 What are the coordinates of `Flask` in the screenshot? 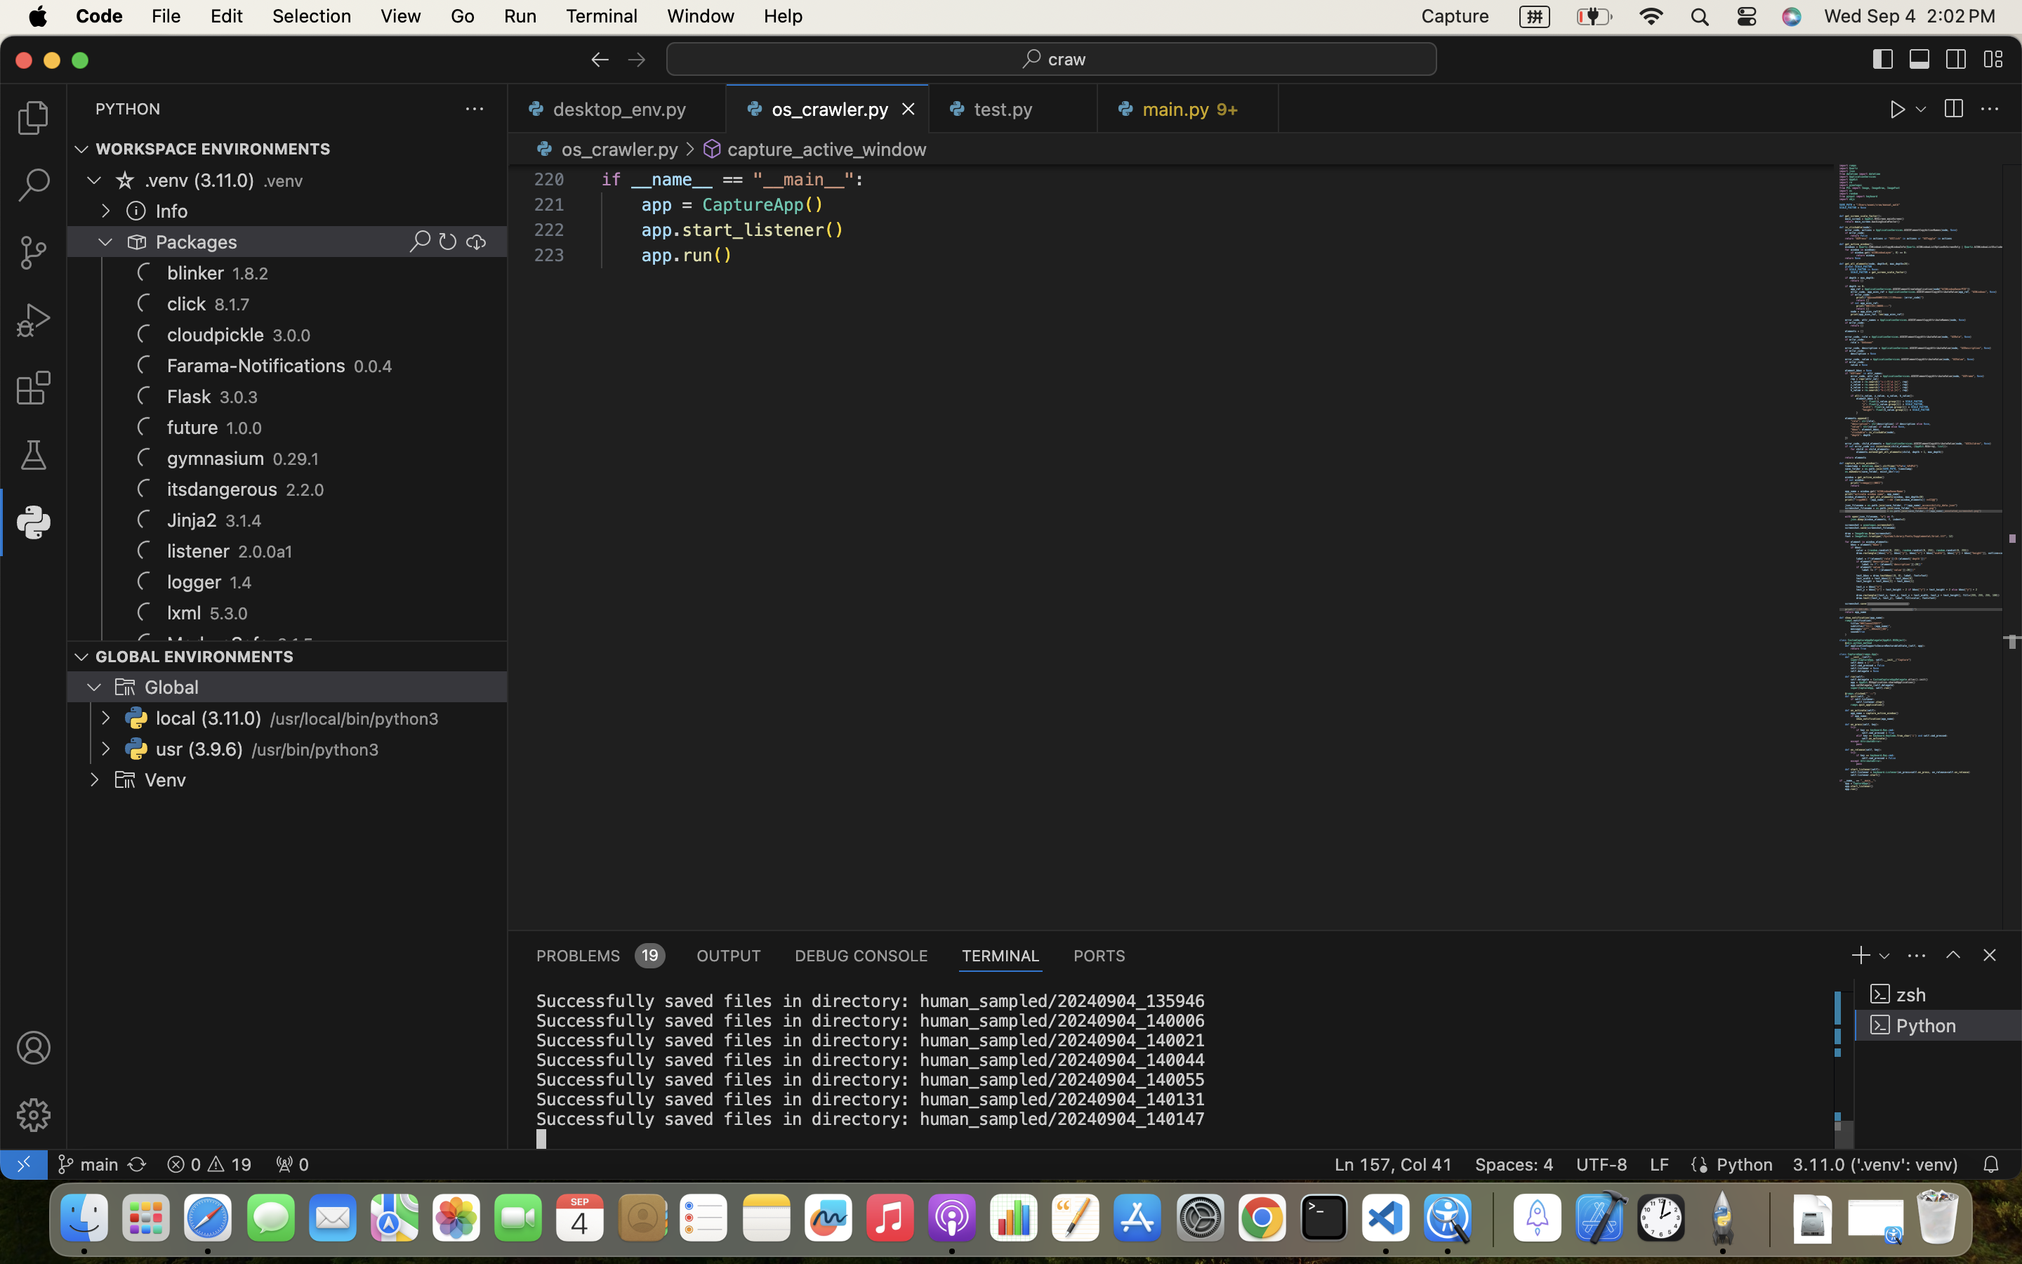 It's located at (190, 397).